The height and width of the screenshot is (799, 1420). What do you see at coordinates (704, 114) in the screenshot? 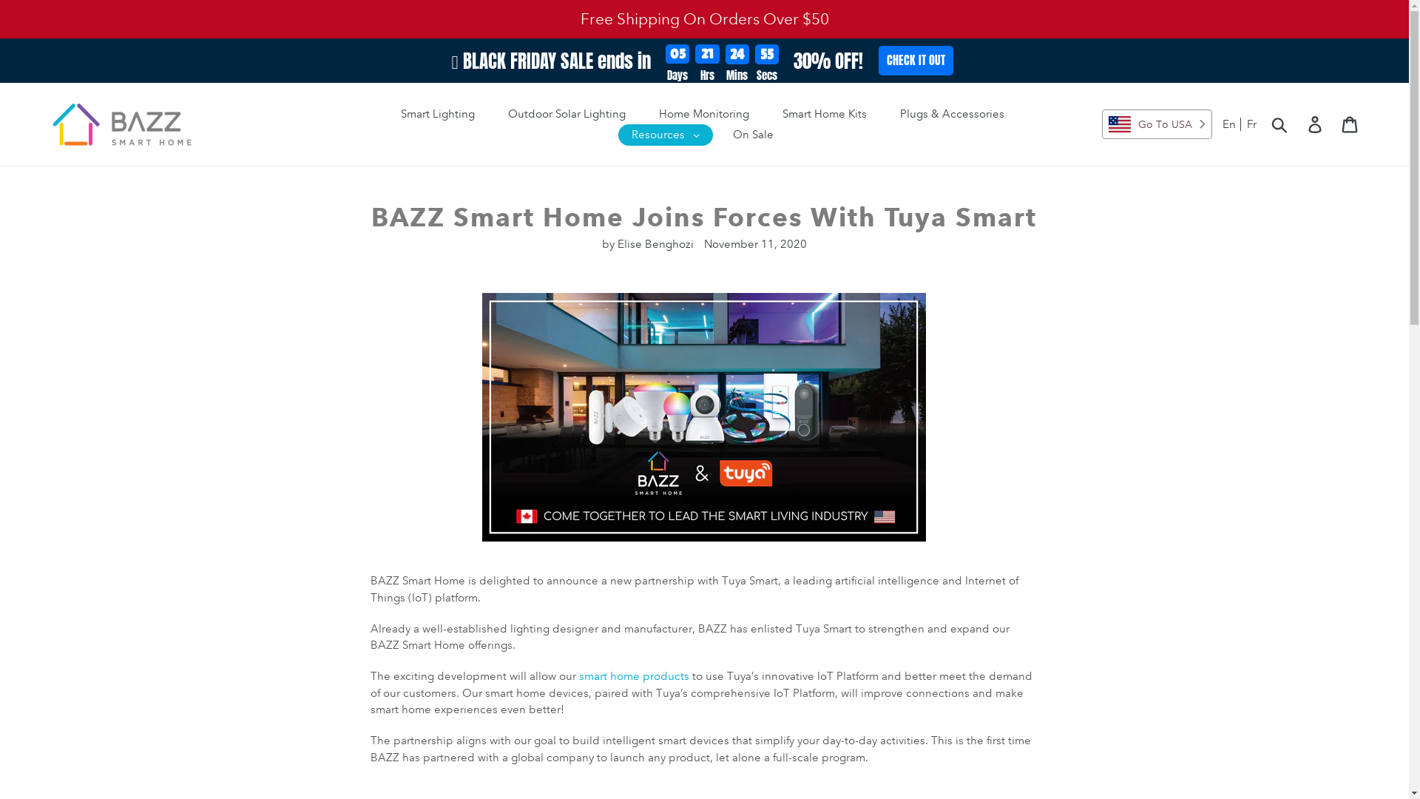
I see `Home Monitoring` at bounding box center [704, 114].